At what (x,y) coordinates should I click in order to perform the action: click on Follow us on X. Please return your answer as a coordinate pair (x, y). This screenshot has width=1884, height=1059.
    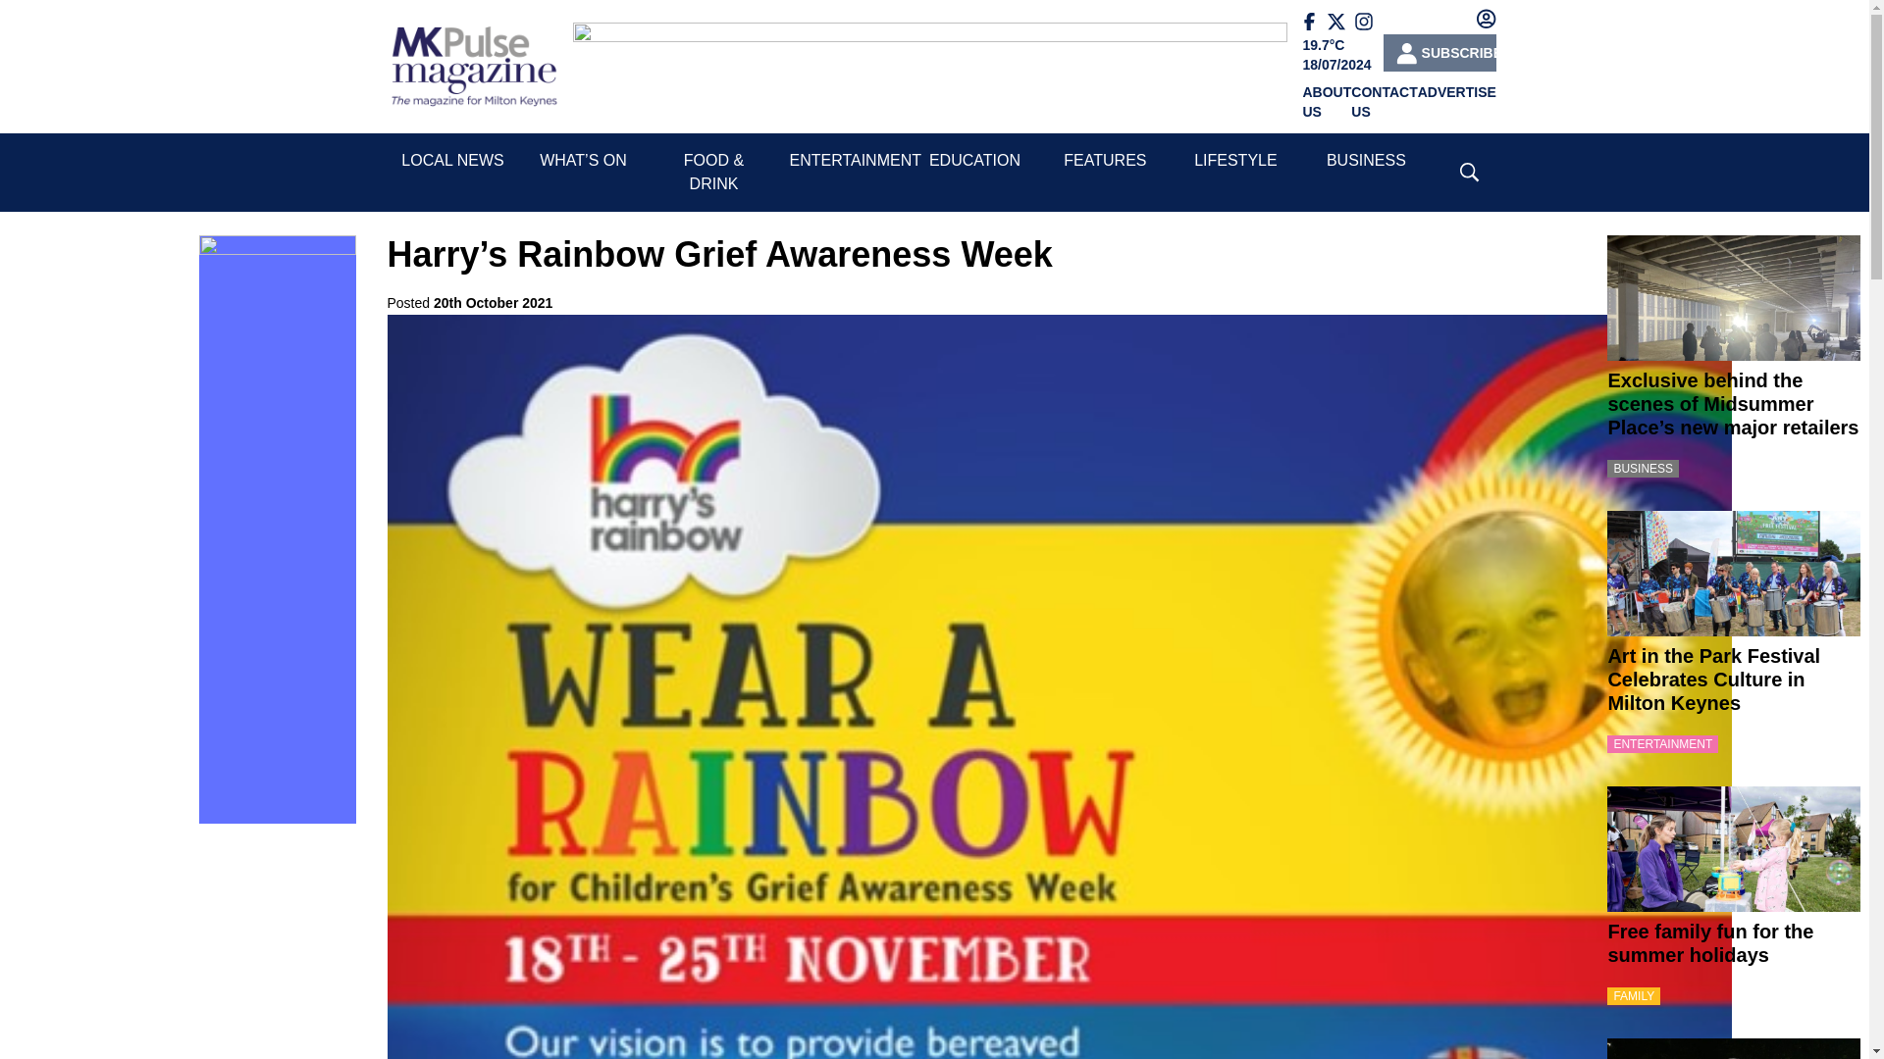
    Looking at the image, I should click on (1340, 22).